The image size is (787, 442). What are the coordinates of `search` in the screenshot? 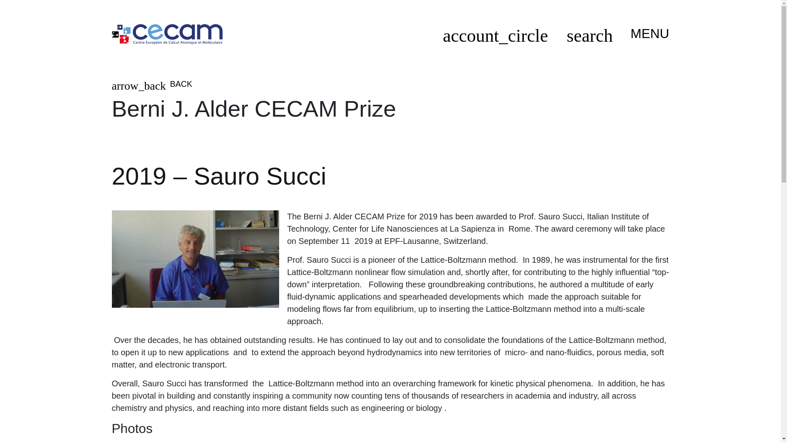 It's located at (589, 38).